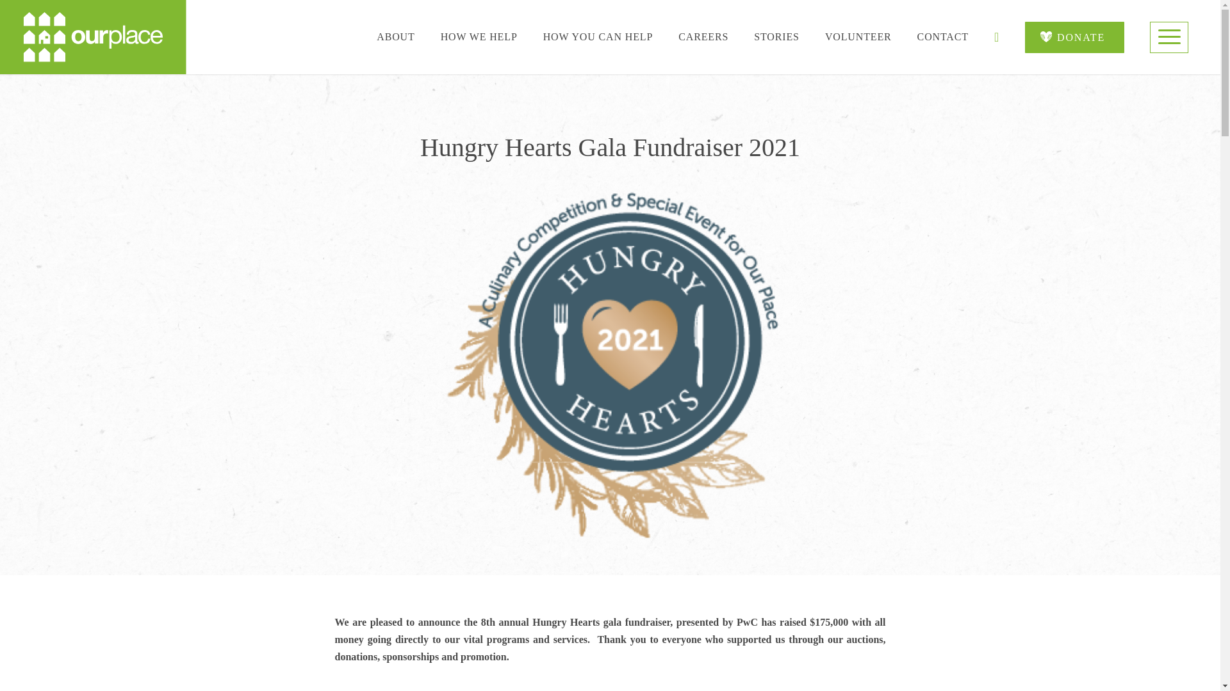  What do you see at coordinates (94, 37) in the screenshot?
I see `our-place-logo-green-bg` at bounding box center [94, 37].